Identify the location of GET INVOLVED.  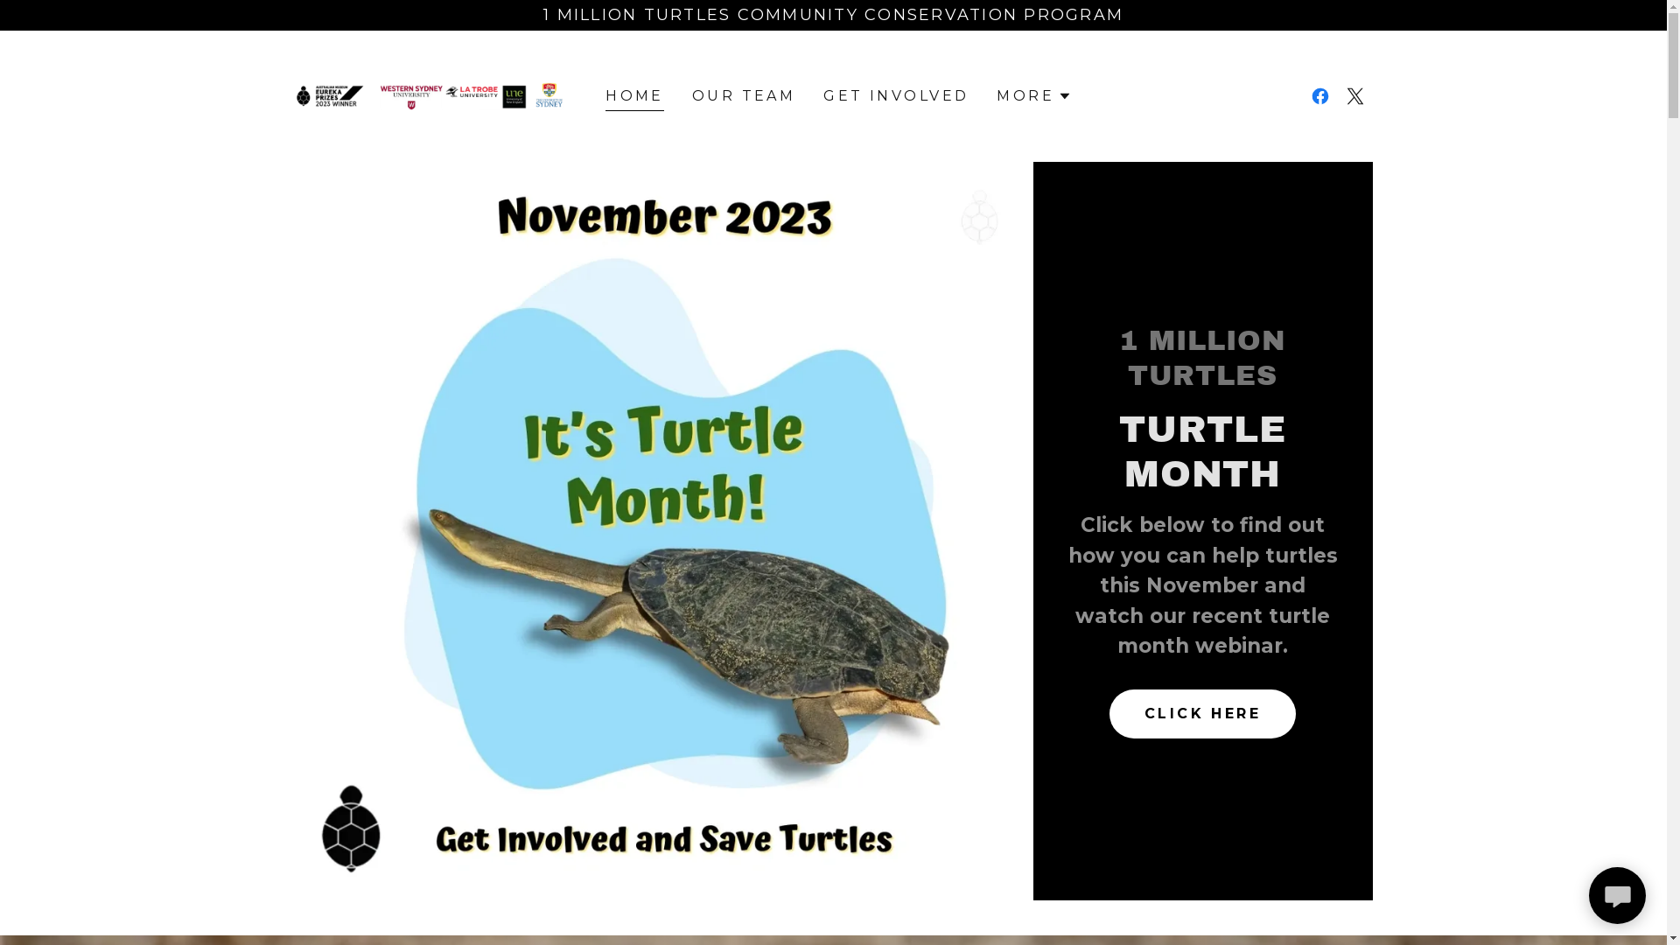
(896, 96).